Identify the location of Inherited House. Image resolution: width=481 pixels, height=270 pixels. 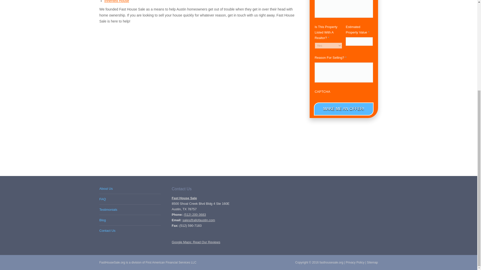
(116, 1).